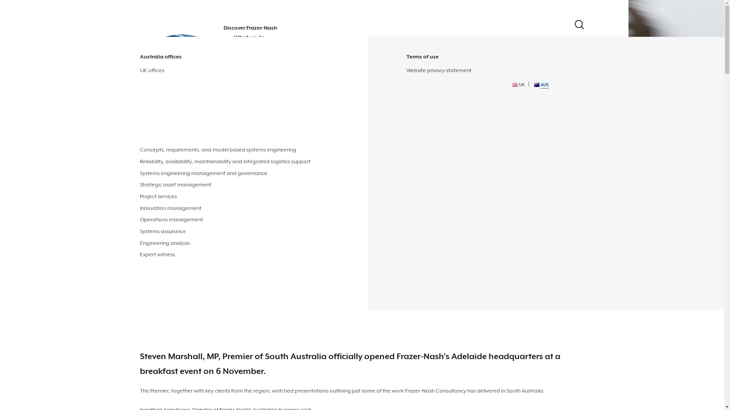  I want to click on Space, so click(148, 117).